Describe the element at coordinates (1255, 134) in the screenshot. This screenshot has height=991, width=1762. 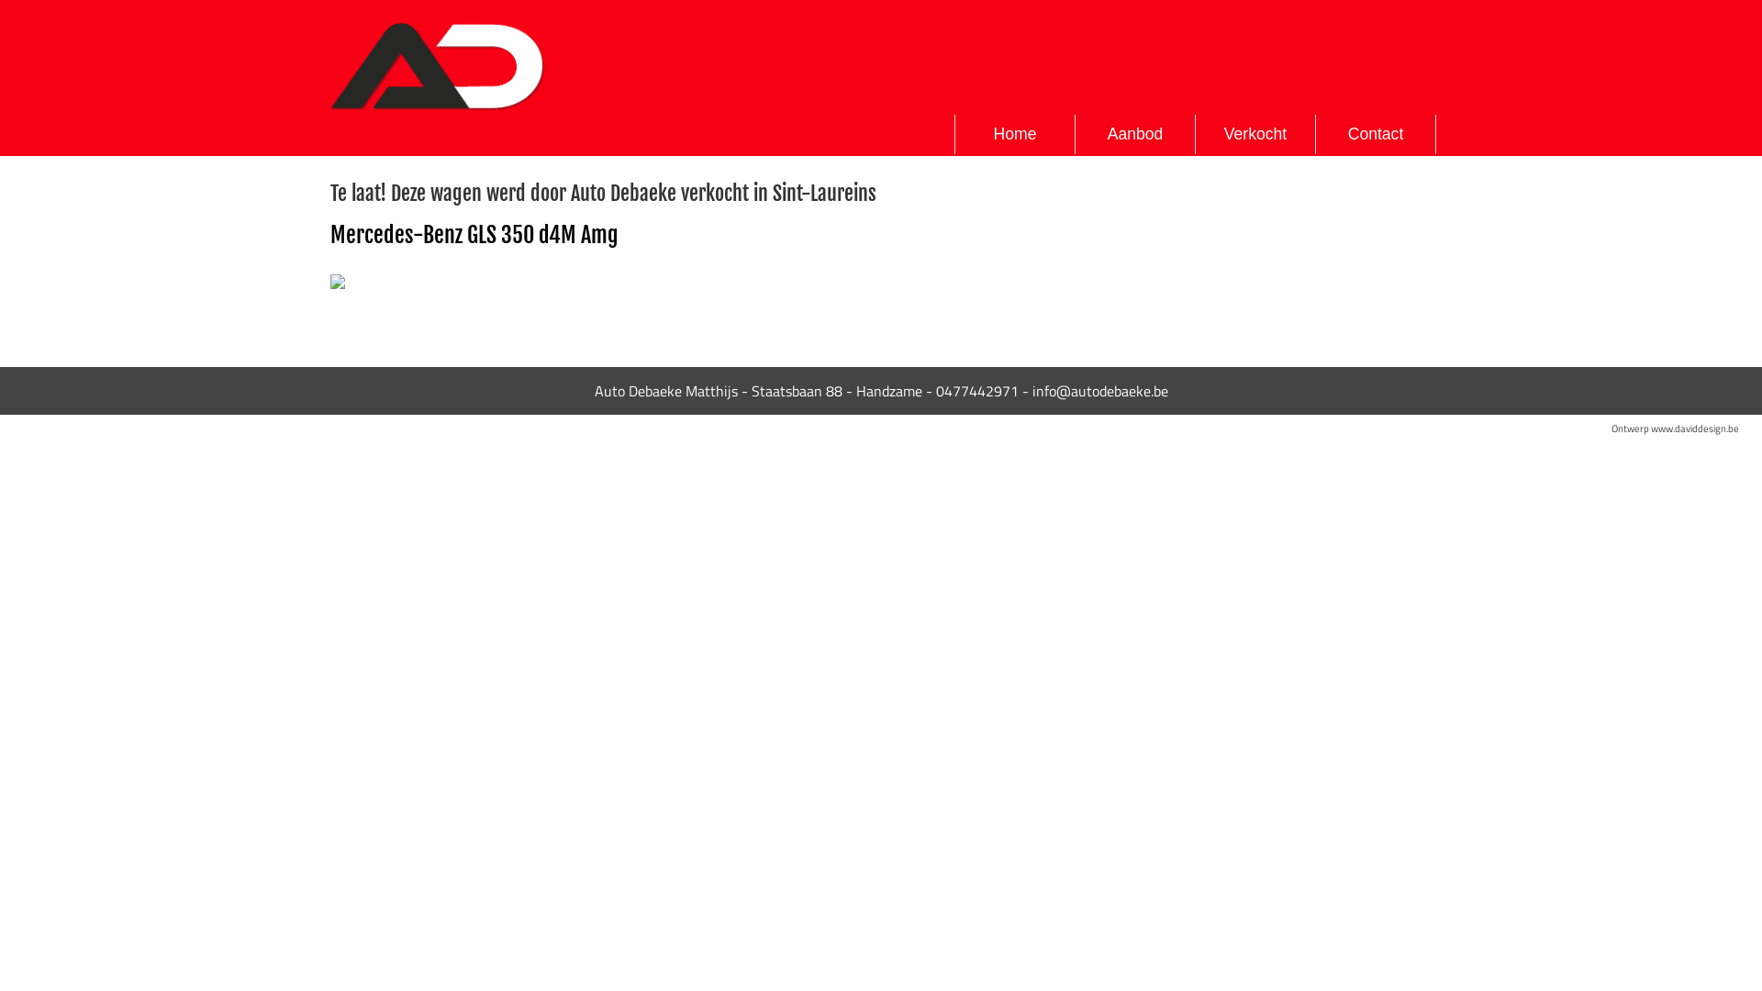
I see `Verkocht` at that location.